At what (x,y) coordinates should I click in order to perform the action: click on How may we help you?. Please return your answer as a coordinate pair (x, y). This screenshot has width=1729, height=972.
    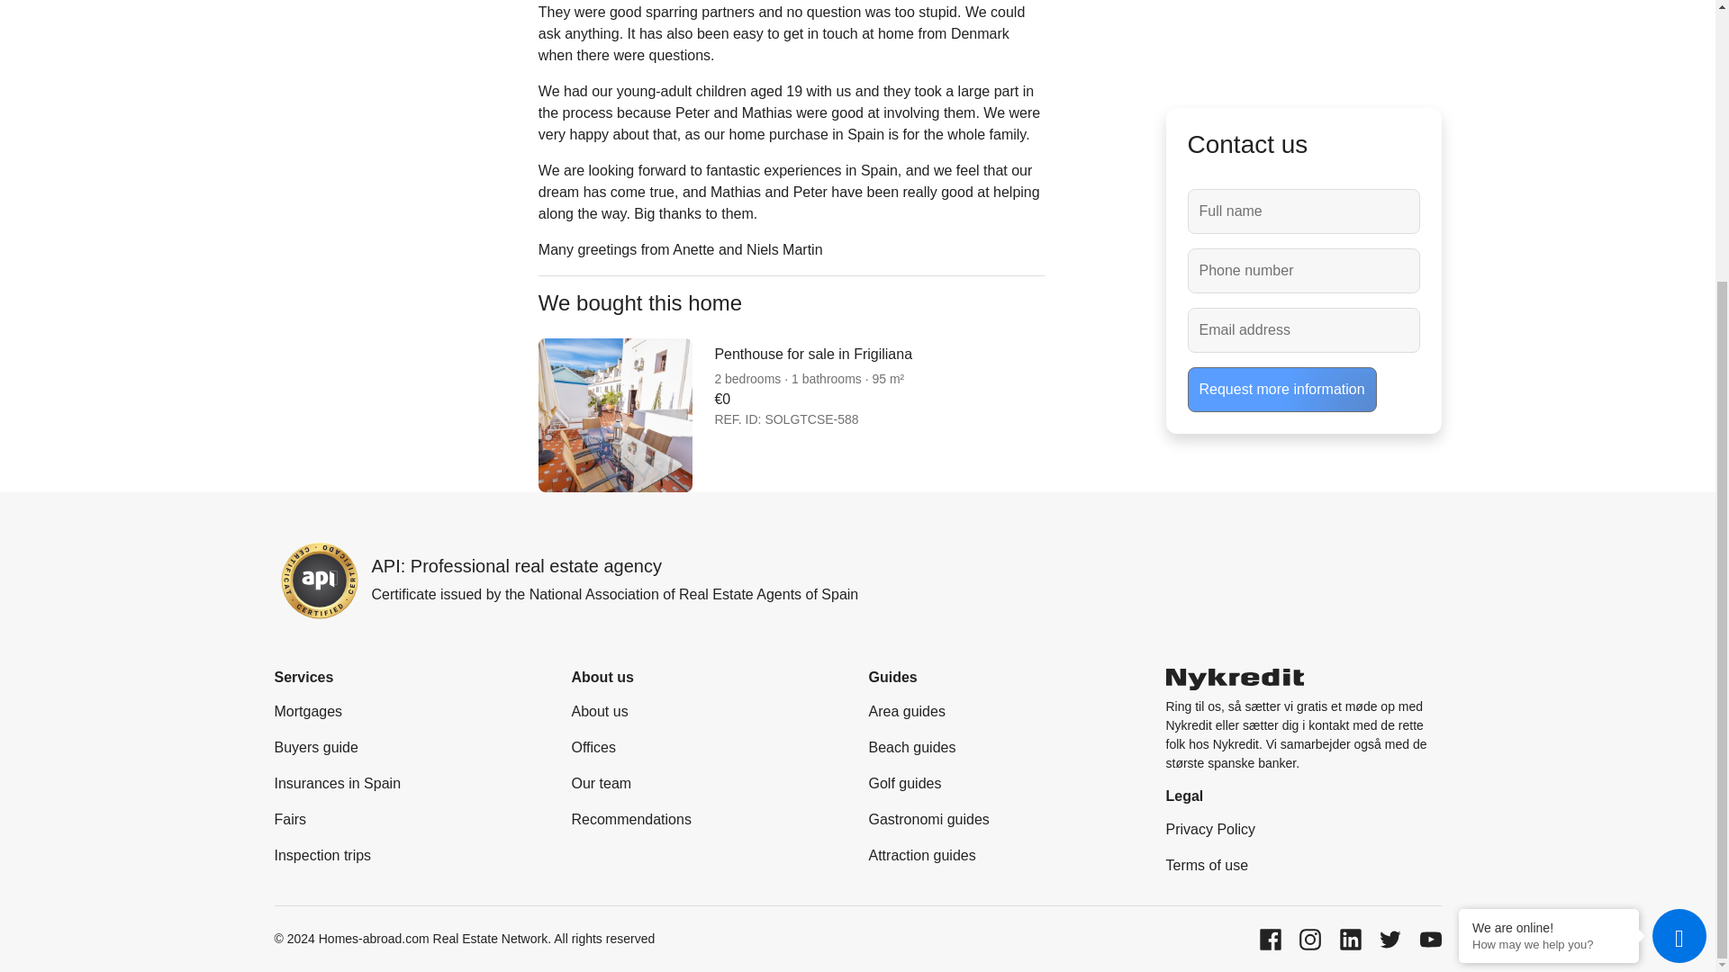
    Looking at the image, I should click on (1549, 560).